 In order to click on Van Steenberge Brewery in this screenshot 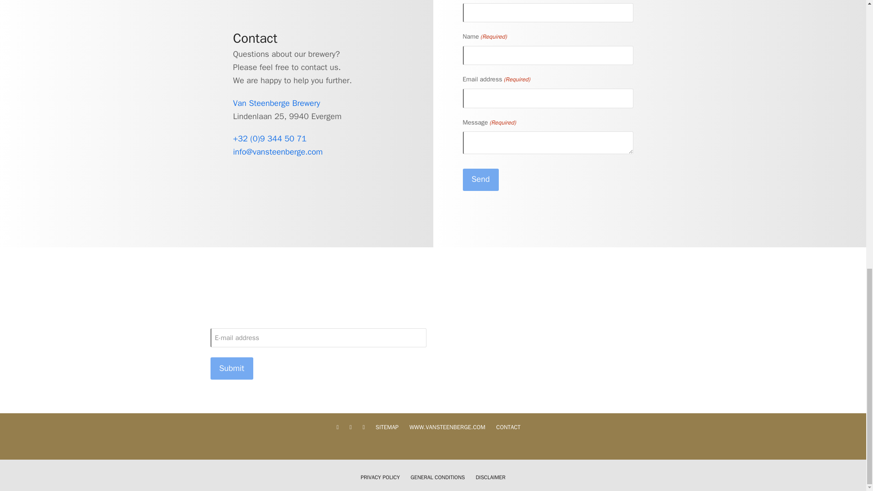, I will do `click(276, 103)`.